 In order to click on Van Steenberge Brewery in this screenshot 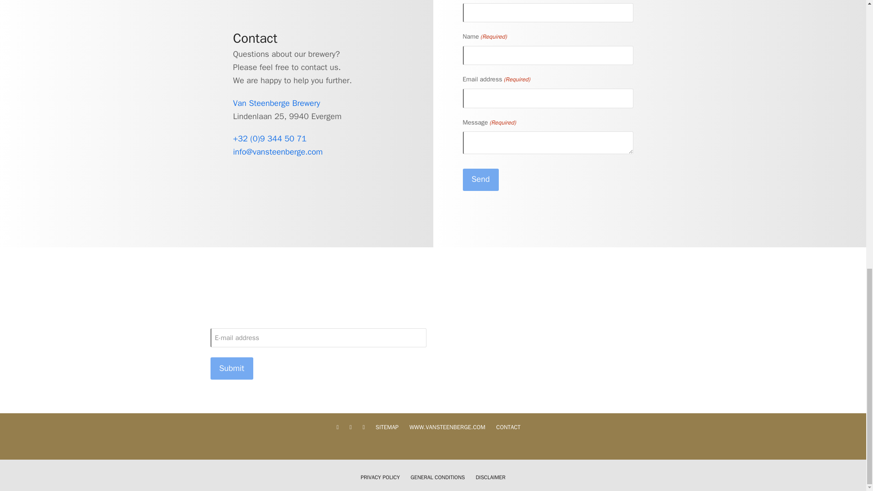, I will do `click(276, 103)`.